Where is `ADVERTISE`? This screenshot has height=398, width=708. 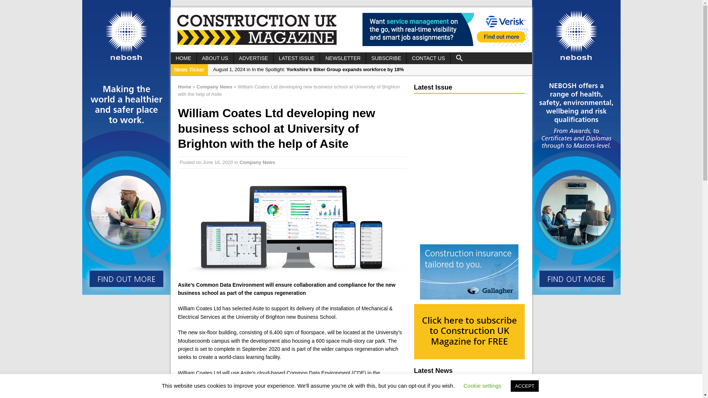 ADVERTISE is located at coordinates (253, 58).